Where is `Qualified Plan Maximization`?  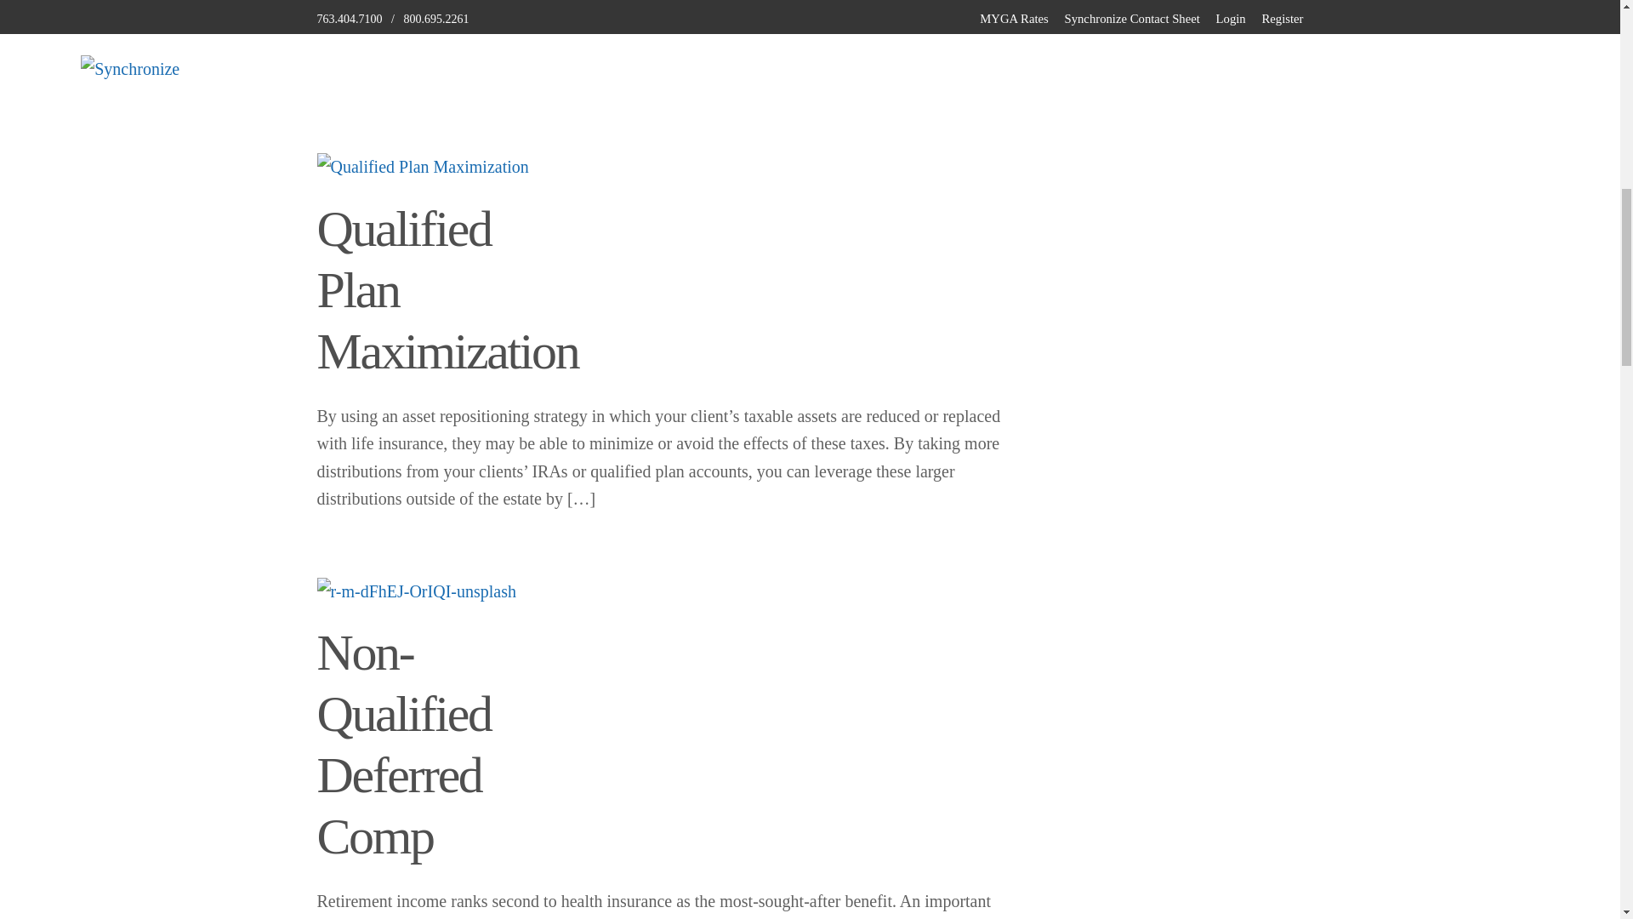
Qualified Plan Maximization is located at coordinates (447, 290).